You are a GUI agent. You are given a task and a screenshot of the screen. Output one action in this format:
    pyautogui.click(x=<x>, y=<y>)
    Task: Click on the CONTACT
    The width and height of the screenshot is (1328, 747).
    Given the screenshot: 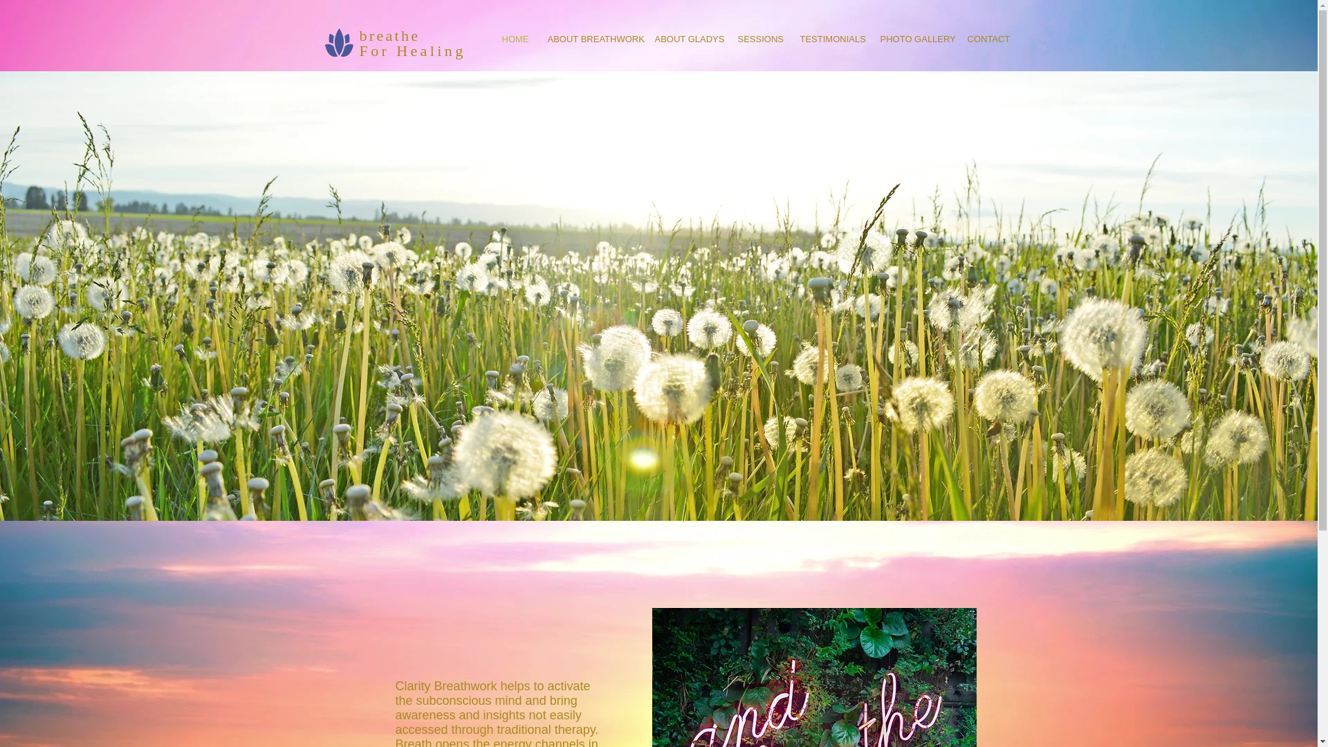 What is the action you would take?
    pyautogui.click(x=986, y=39)
    